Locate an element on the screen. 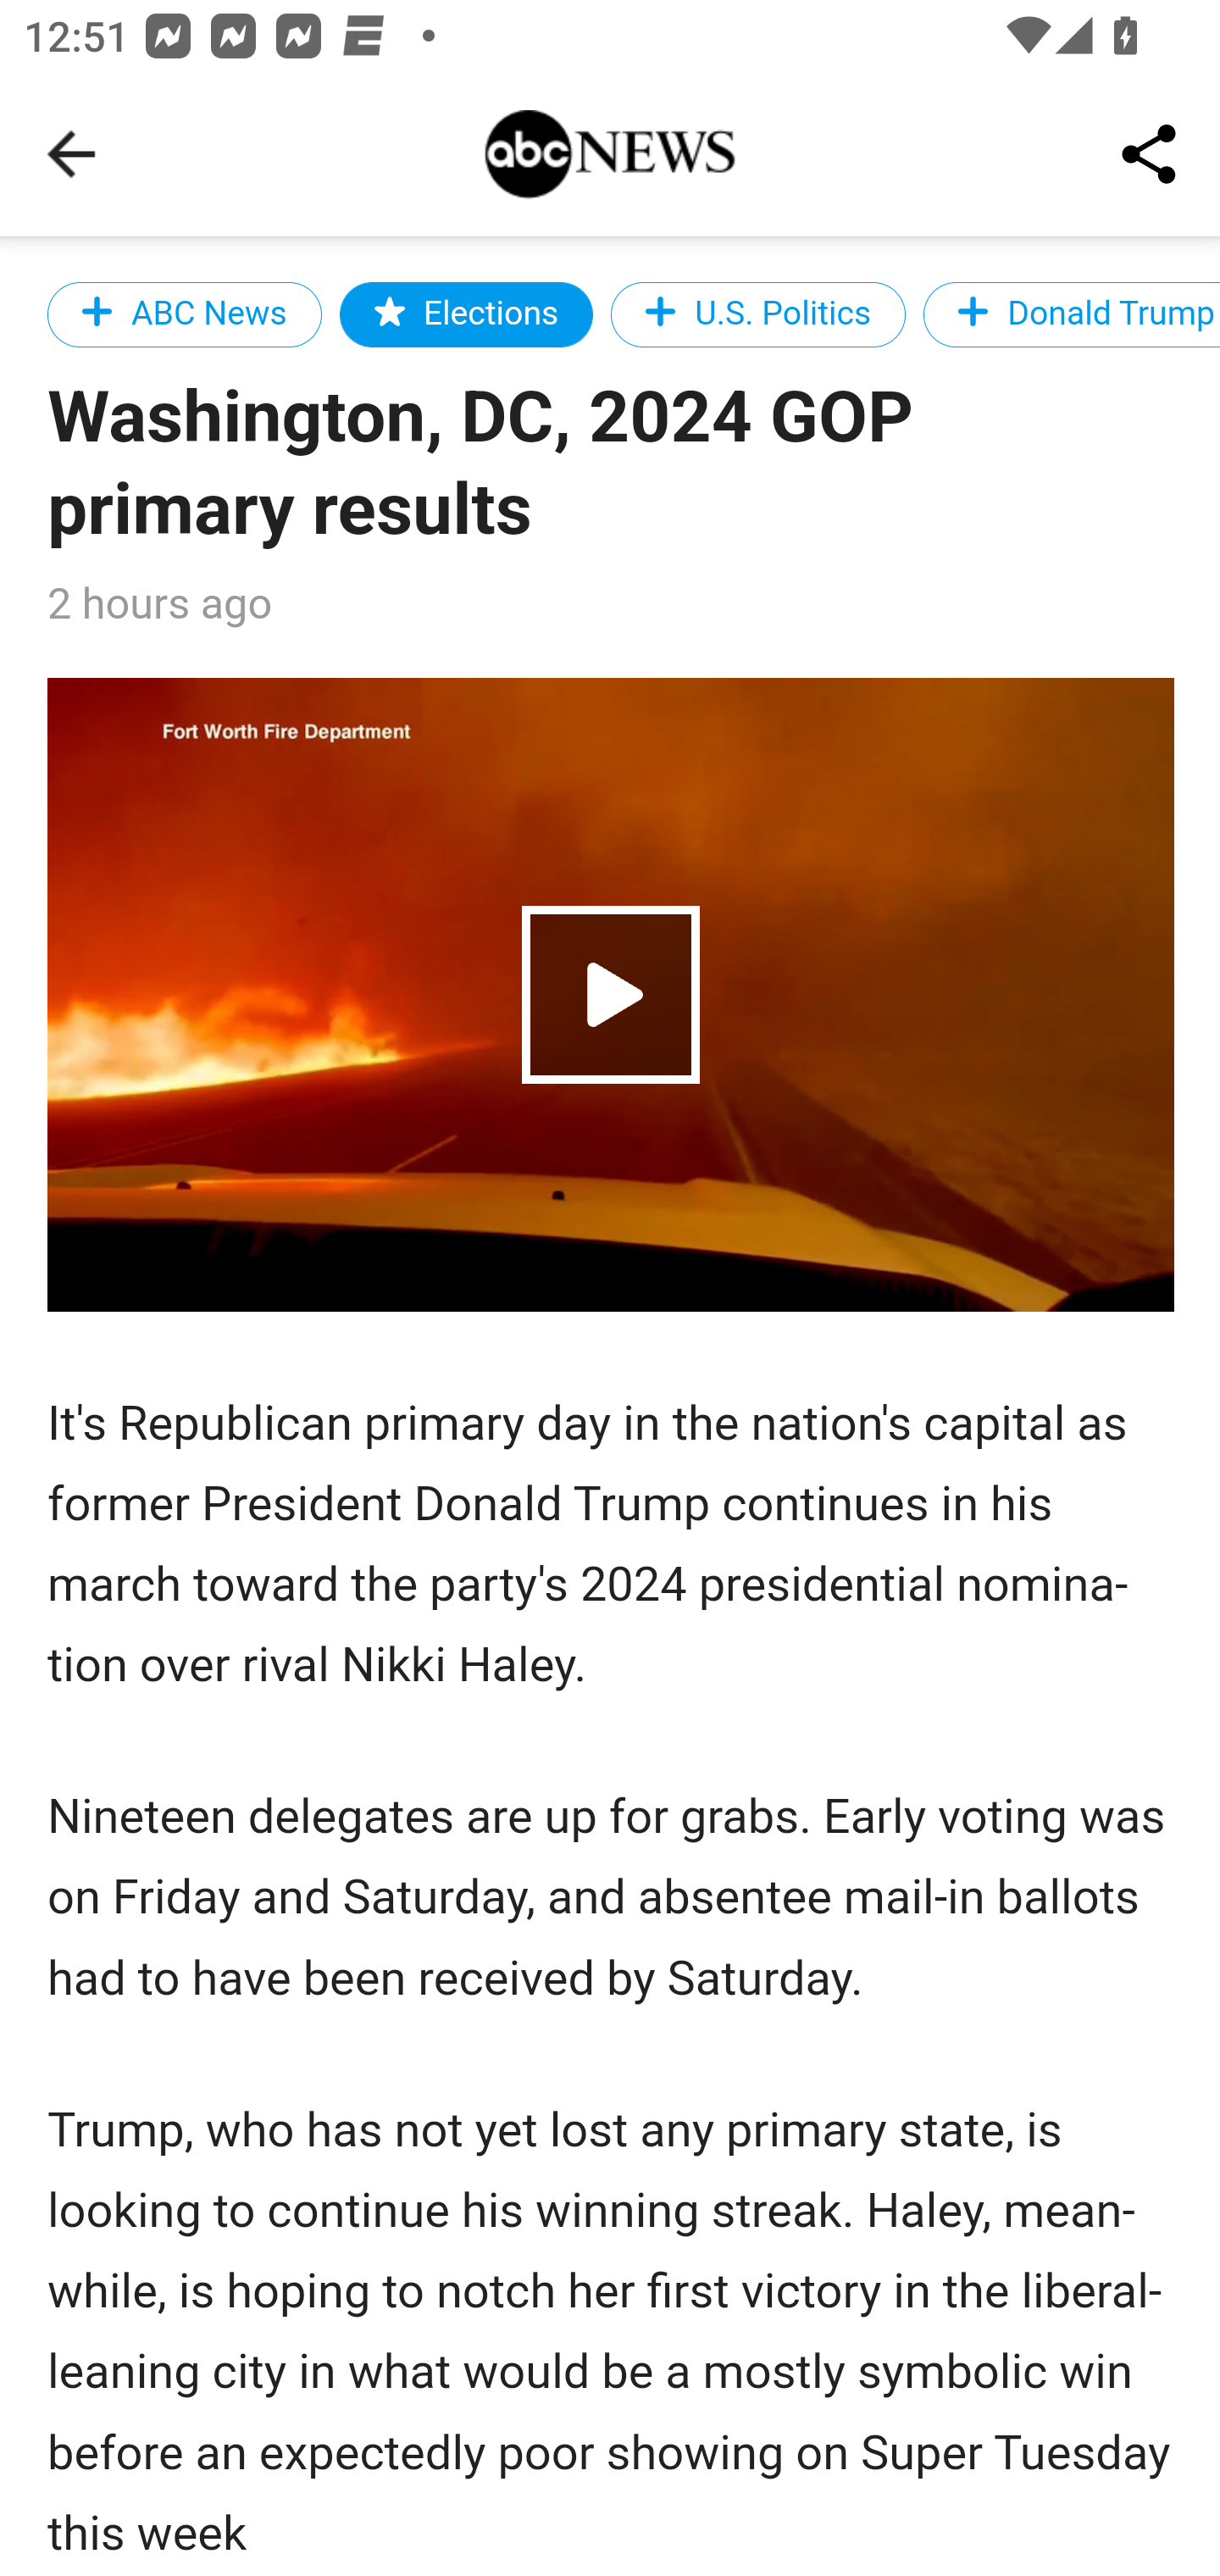  Elections is located at coordinates (466, 314).